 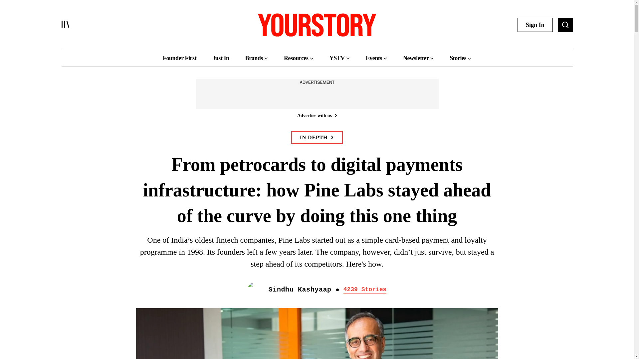 I want to click on 4239 Stories, so click(x=365, y=290).